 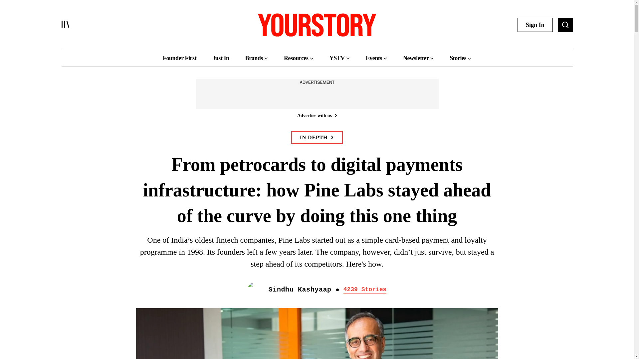 I want to click on 4239 Stories, so click(x=365, y=290).